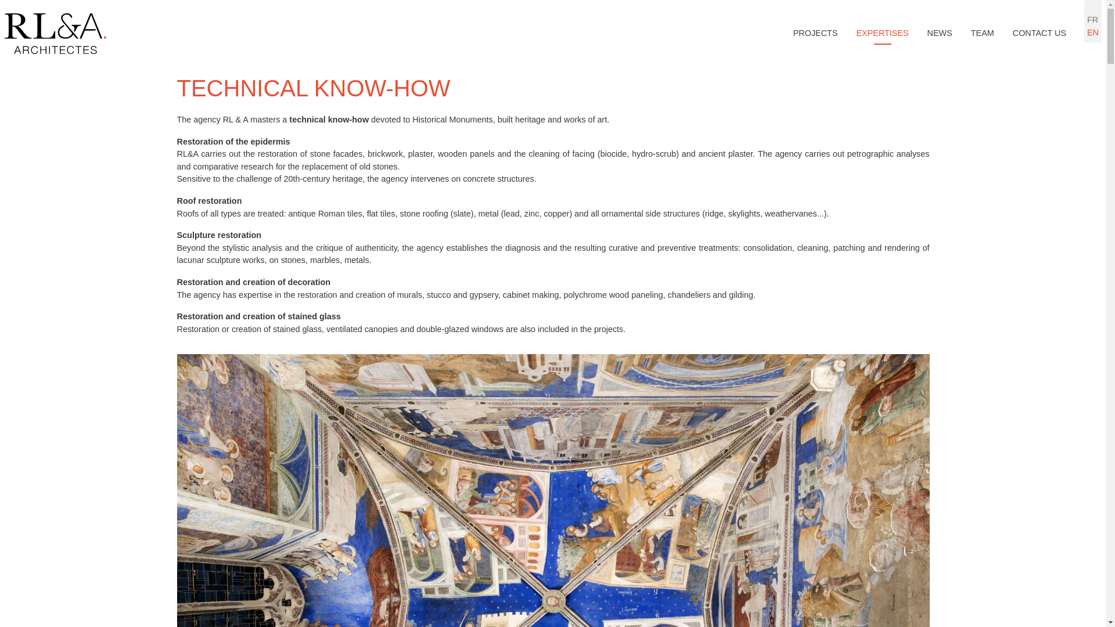  I want to click on FR, so click(1093, 20).